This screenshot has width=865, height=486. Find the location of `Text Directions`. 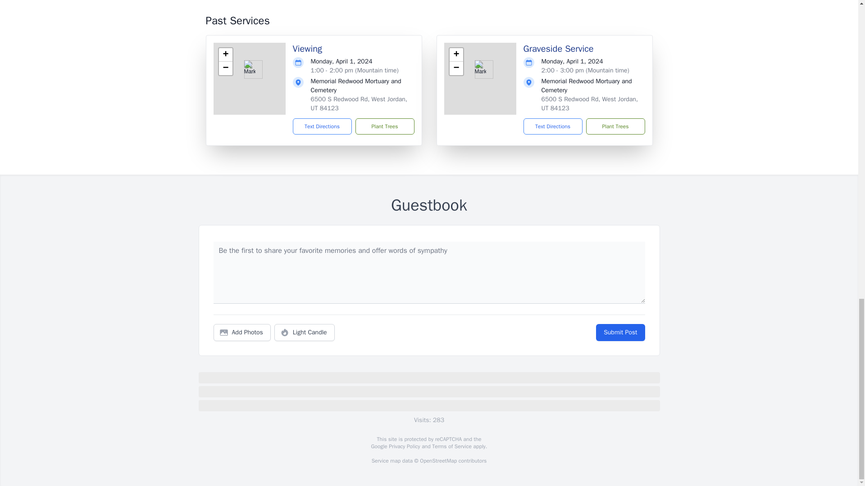

Text Directions is located at coordinates (323, 126).